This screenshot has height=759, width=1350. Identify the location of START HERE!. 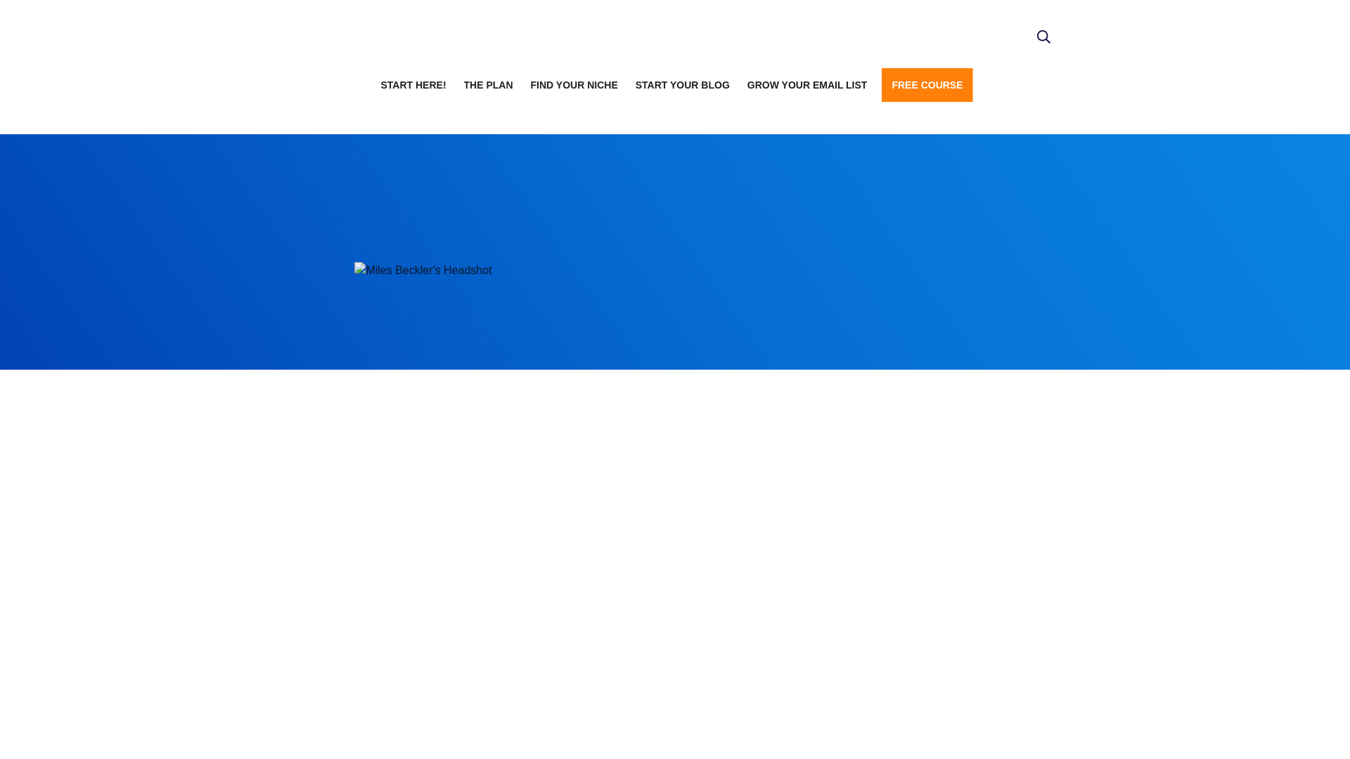
(413, 84).